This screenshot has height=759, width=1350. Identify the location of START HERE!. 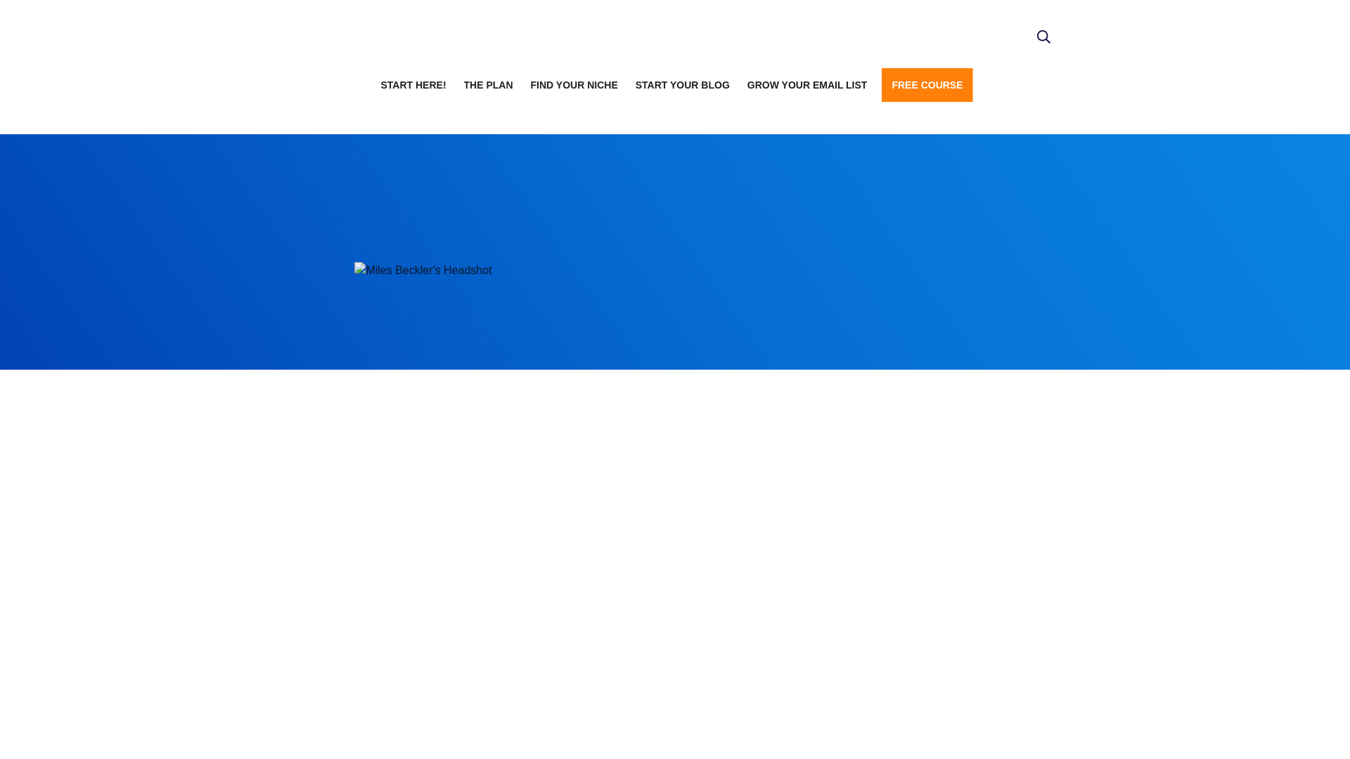
(413, 84).